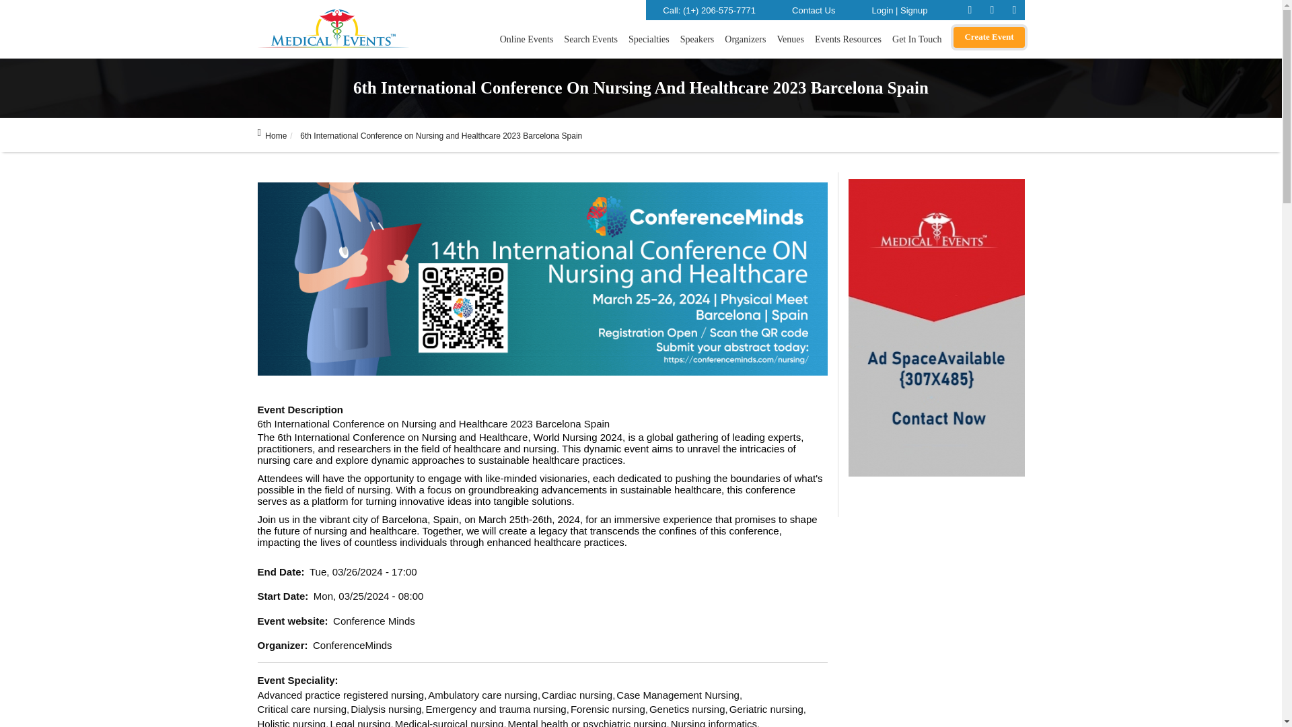 Image resolution: width=1292 pixels, height=727 pixels. What do you see at coordinates (293, 723) in the screenshot?
I see `Holistic nursing` at bounding box center [293, 723].